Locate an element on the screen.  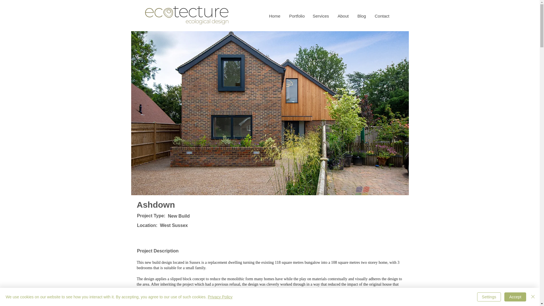
Portfolio is located at coordinates (296, 16).